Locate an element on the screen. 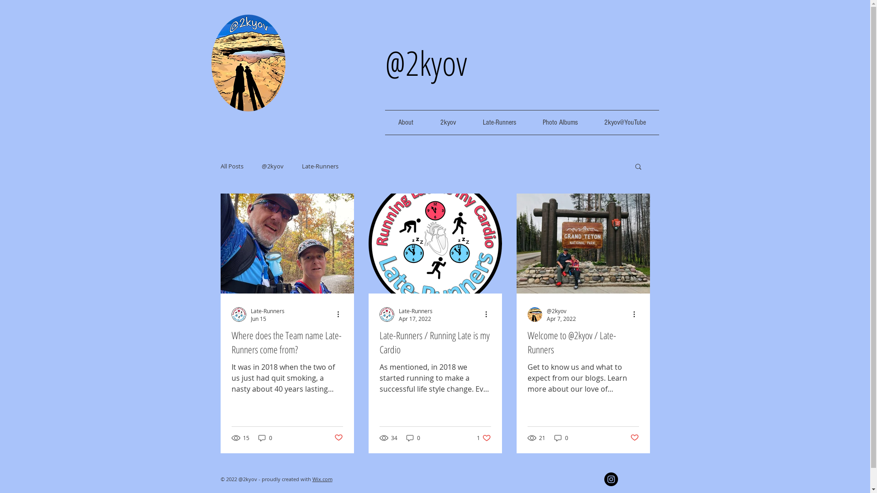 This screenshot has height=493, width=877. About is located at coordinates (406, 122).